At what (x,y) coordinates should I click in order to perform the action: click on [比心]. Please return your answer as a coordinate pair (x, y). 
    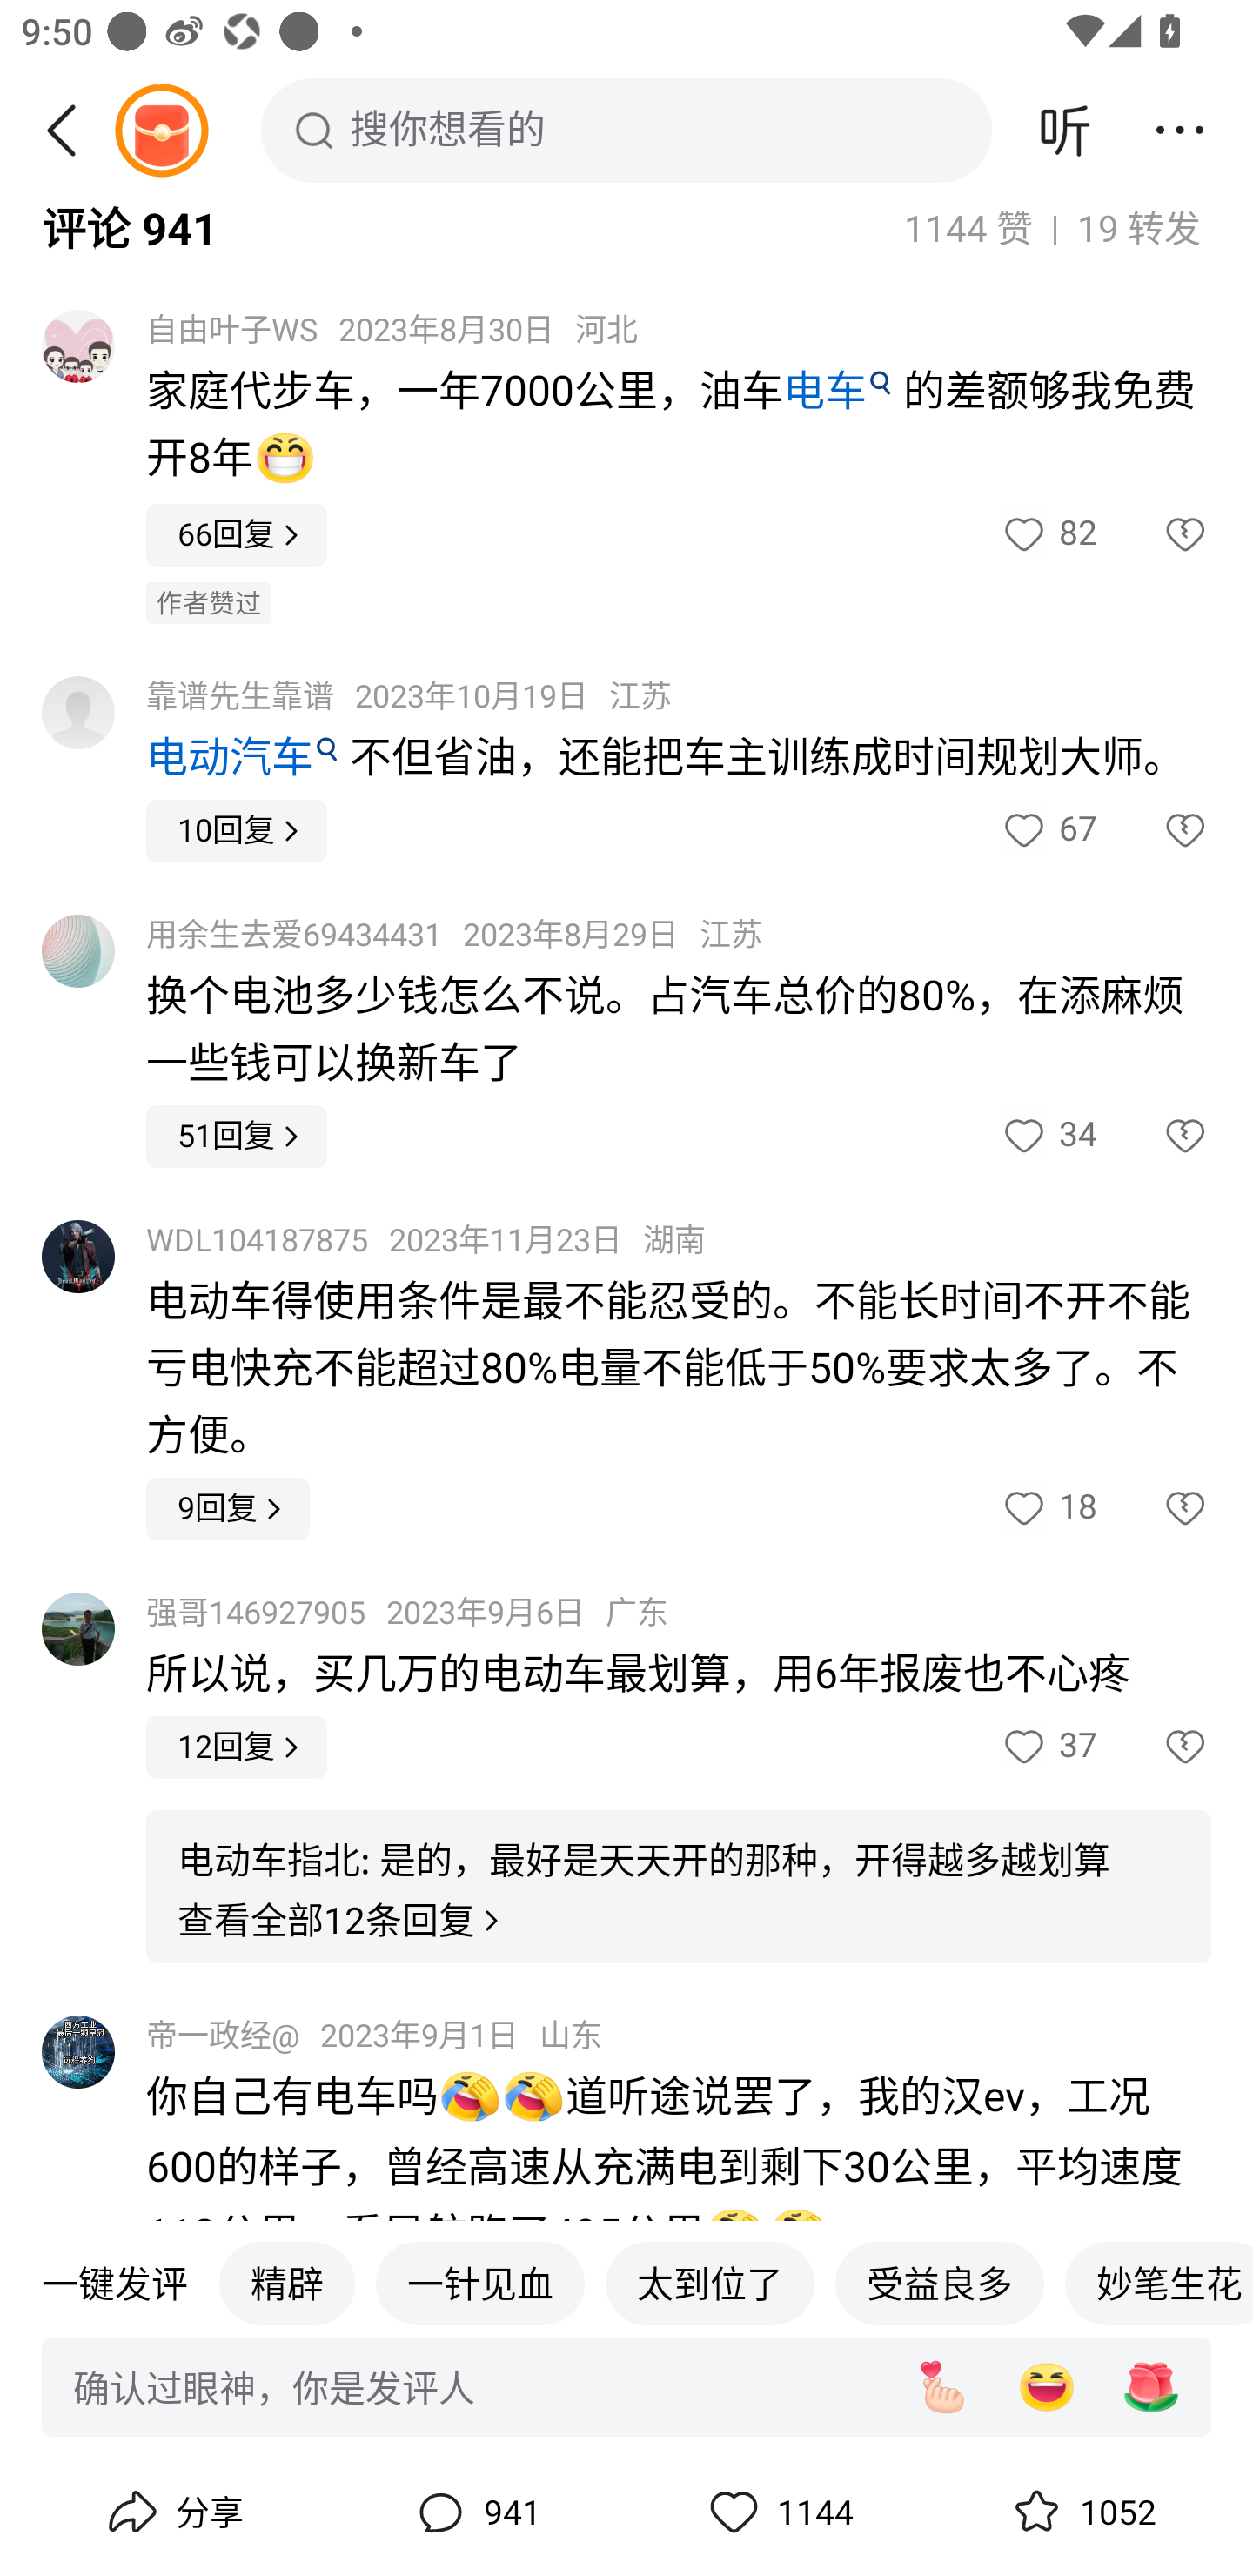
    Looking at the image, I should click on (941, 2388).